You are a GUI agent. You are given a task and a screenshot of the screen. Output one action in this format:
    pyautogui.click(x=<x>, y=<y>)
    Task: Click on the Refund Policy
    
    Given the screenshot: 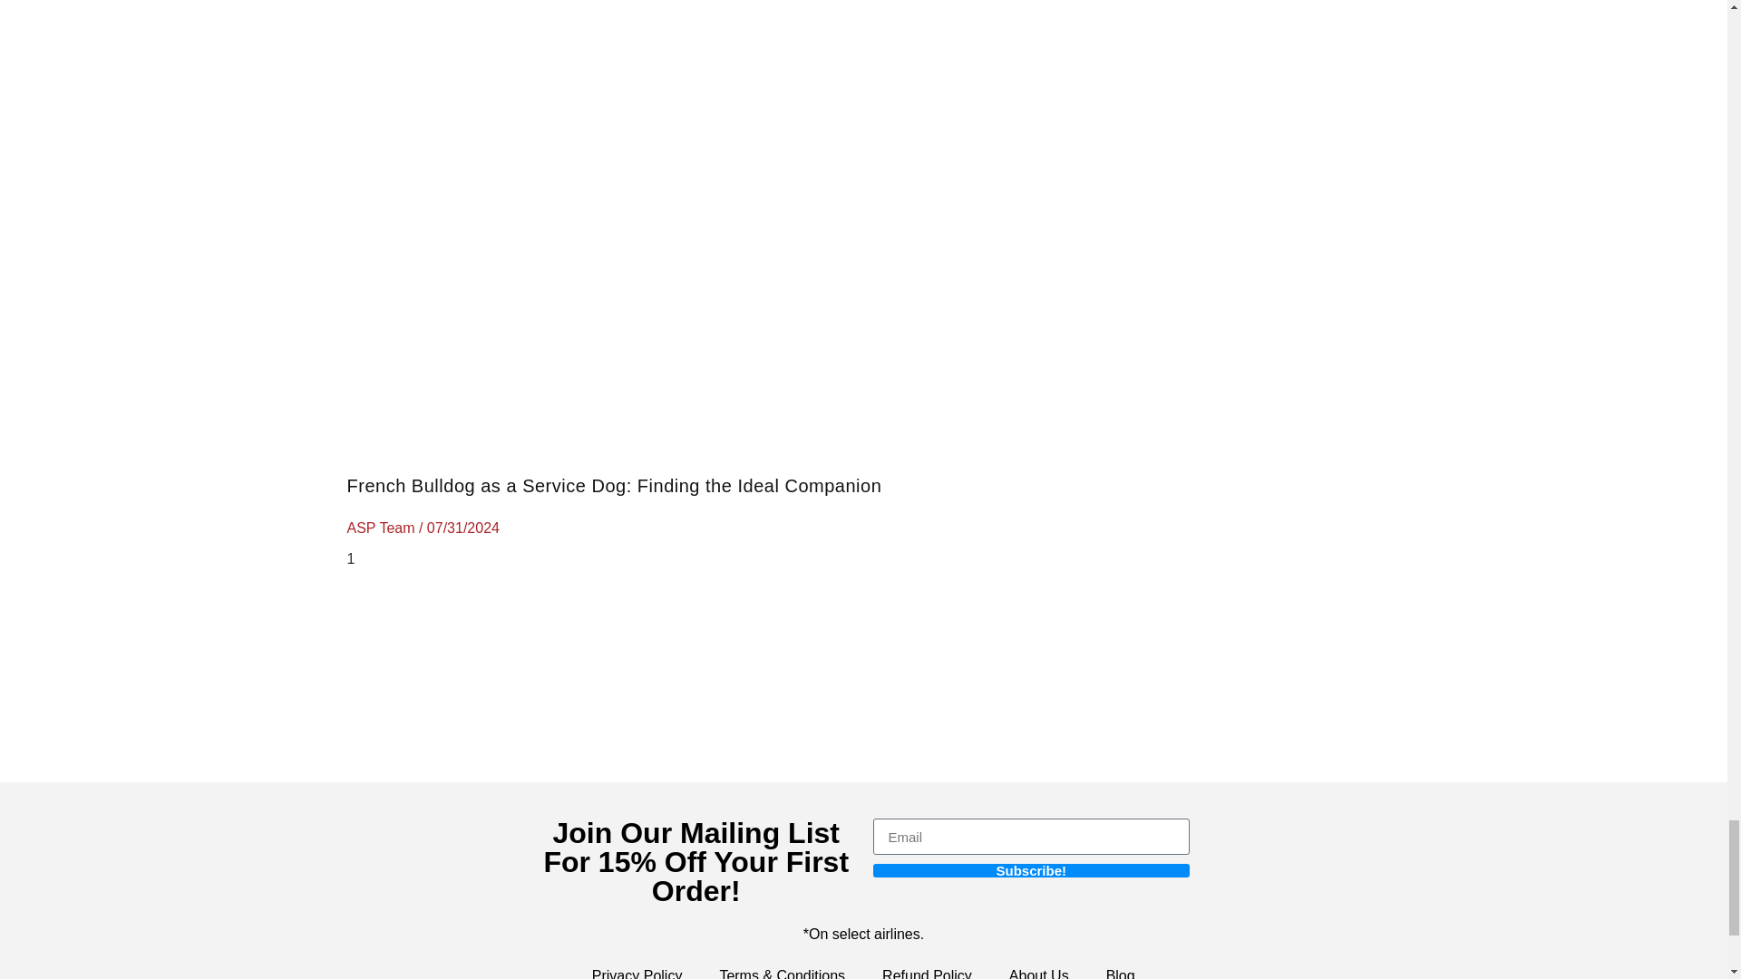 What is the action you would take?
    pyautogui.click(x=927, y=971)
    